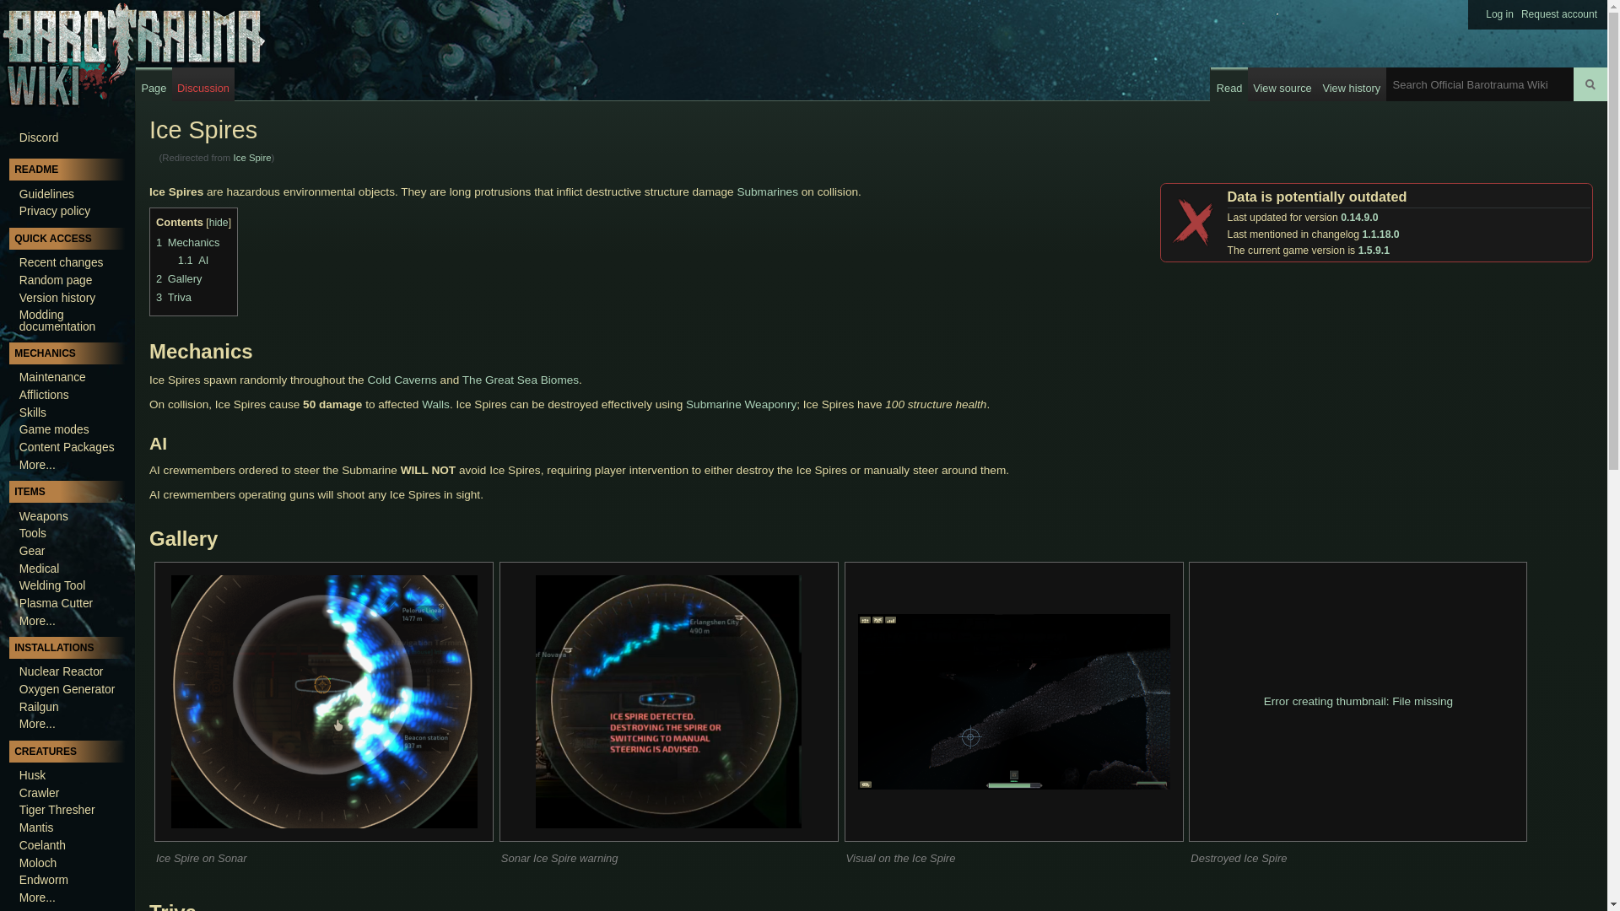 This screenshot has height=911, width=1620. I want to click on 1 Mechanics, so click(187, 241).